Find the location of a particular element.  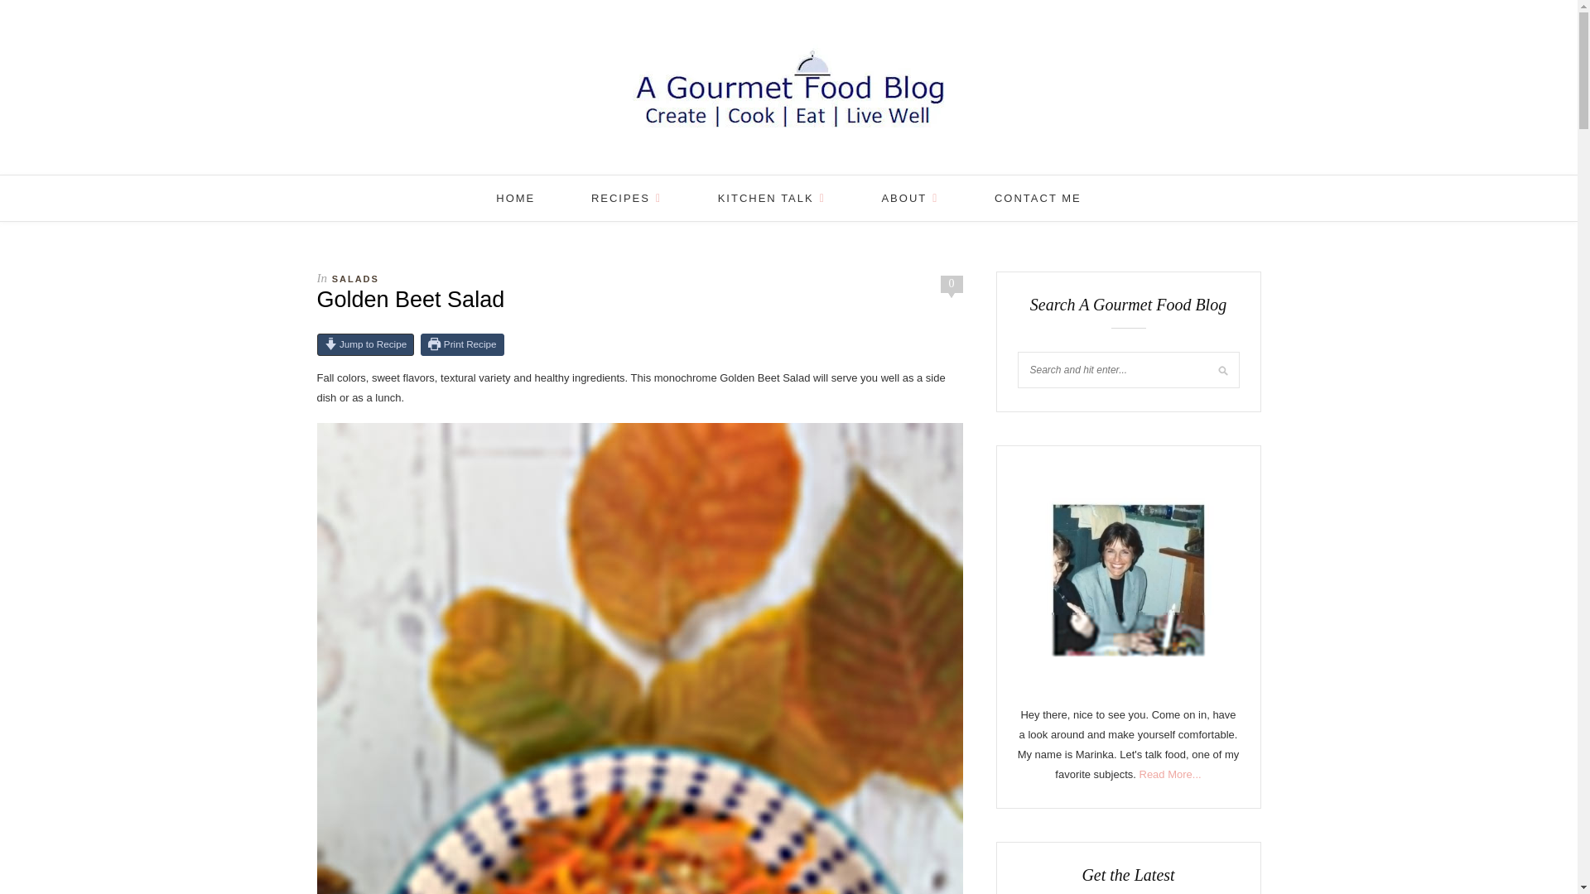

KITCHEN TALK is located at coordinates (772, 197).